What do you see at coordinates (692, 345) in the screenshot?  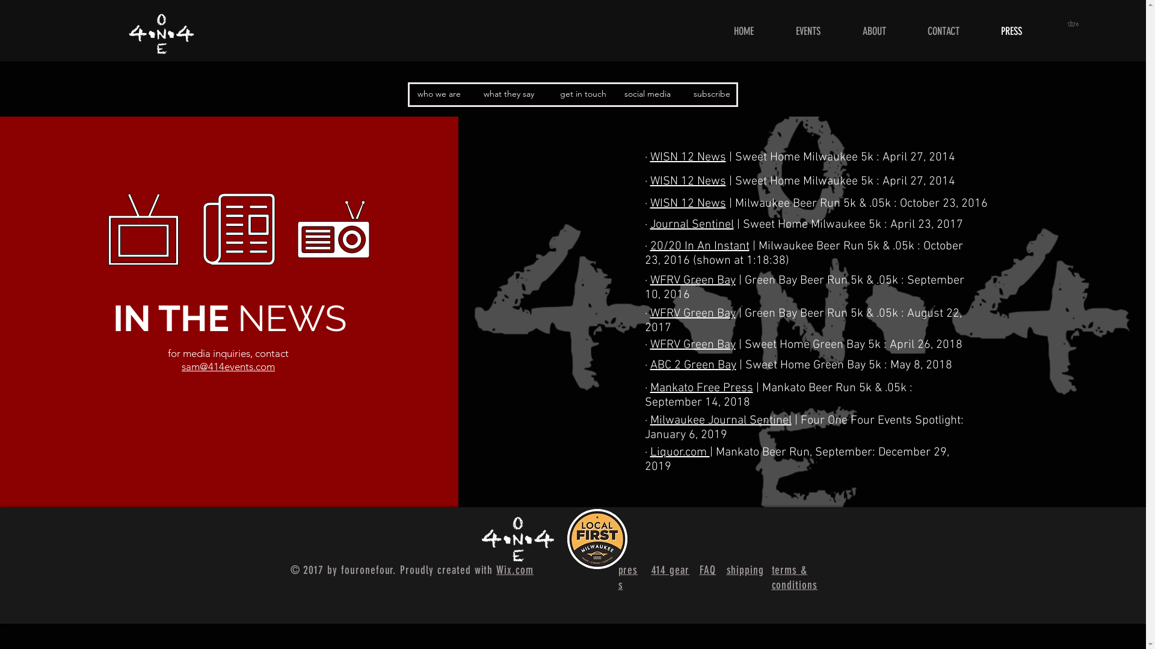 I see `WFRV Green Bay` at bounding box center [692, 345].